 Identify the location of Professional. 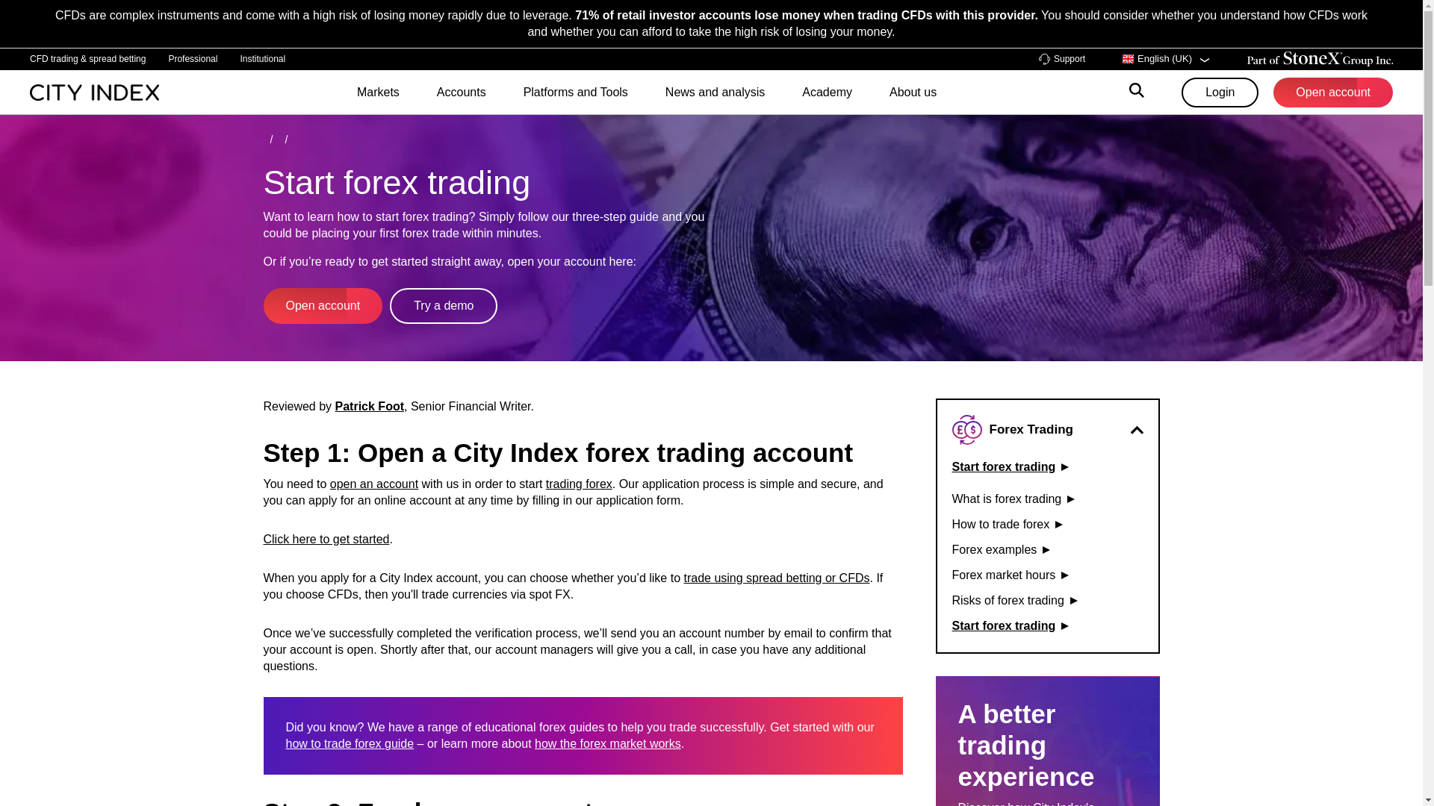
(193, 58).